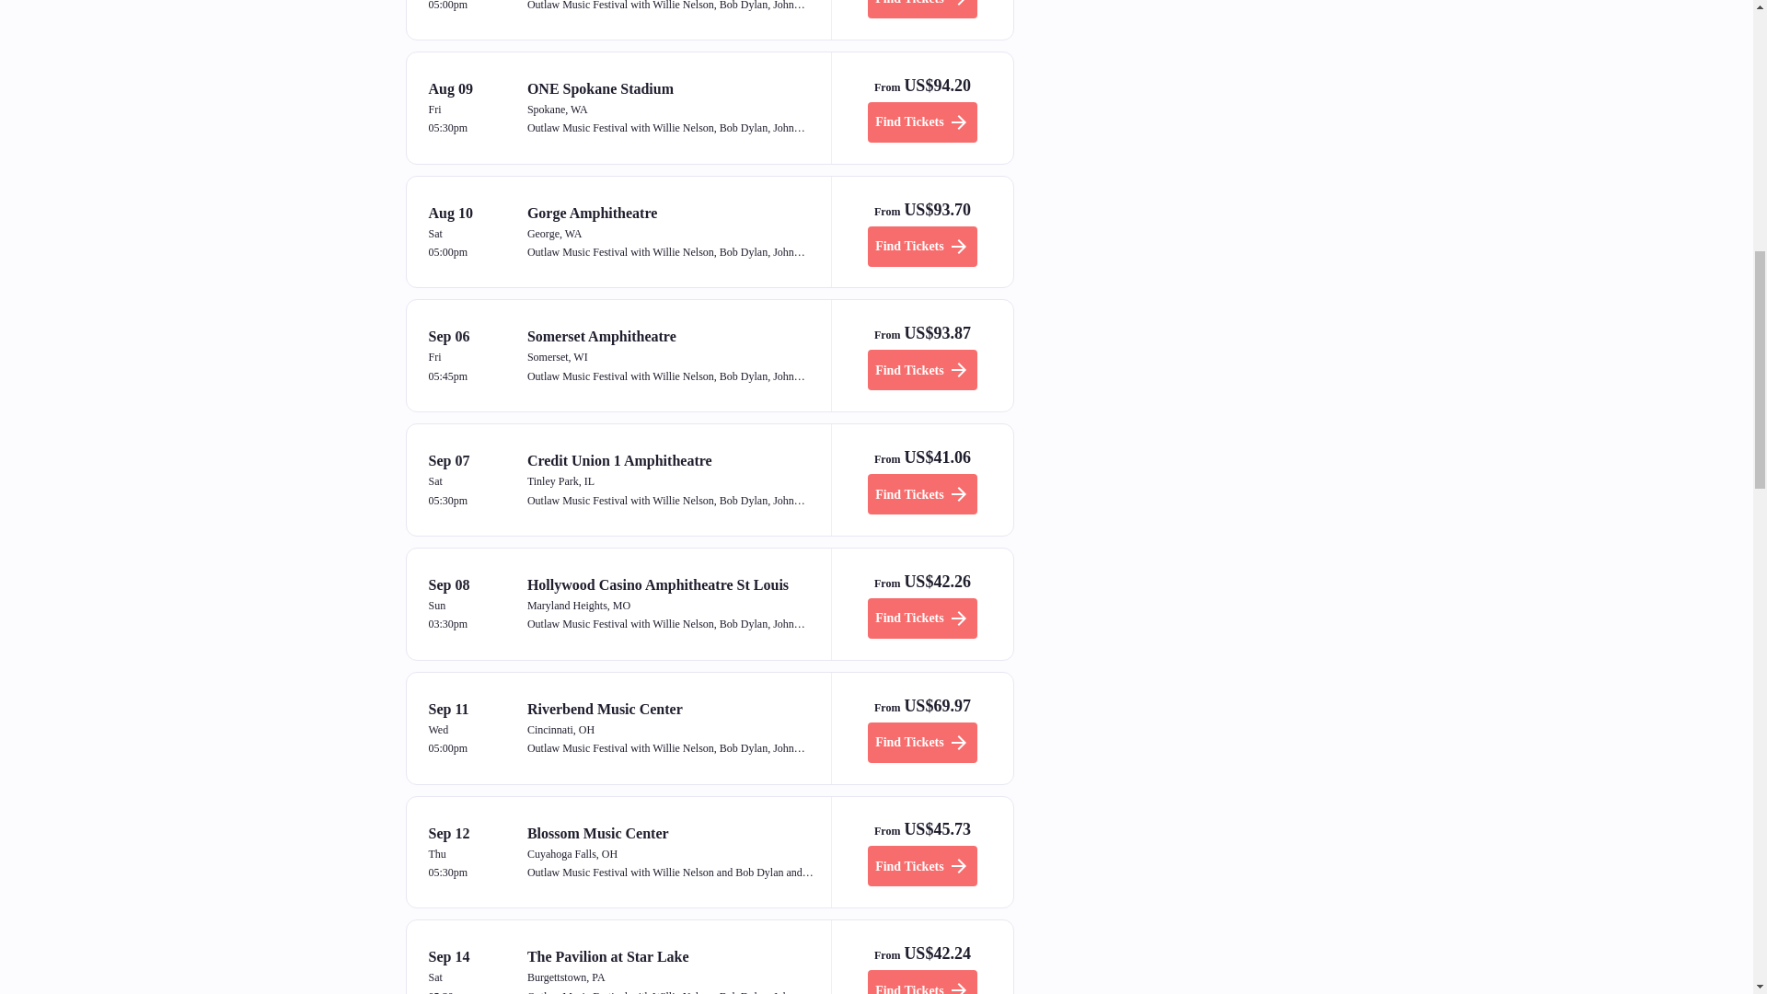  I want to click on Find Tickets, so click(922, 618).